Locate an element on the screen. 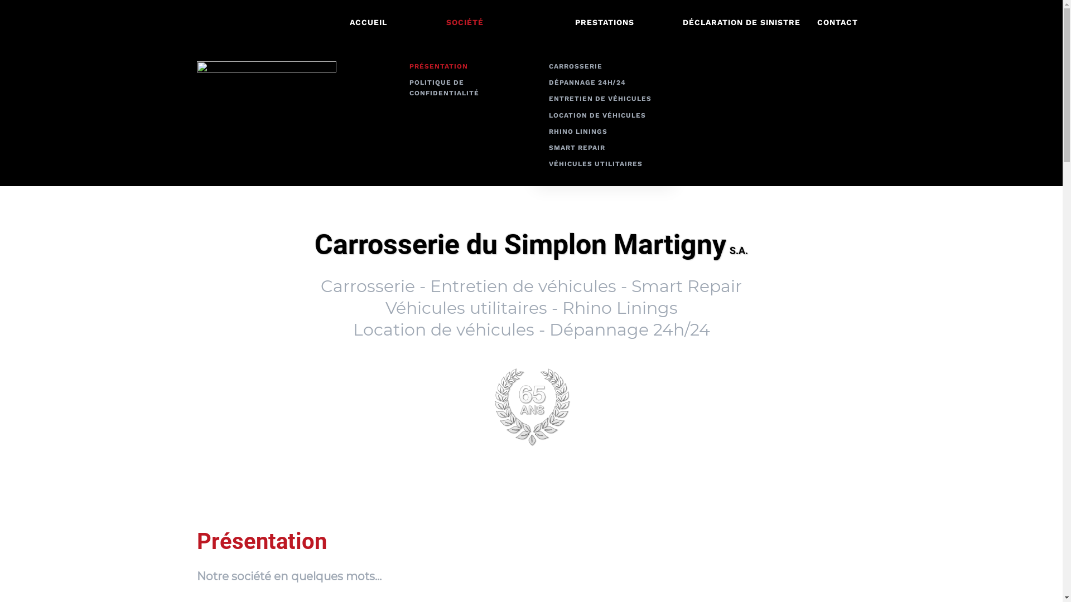 The image size is (1071, 602). SMART REPAIR is located at coordinates (605, 148).